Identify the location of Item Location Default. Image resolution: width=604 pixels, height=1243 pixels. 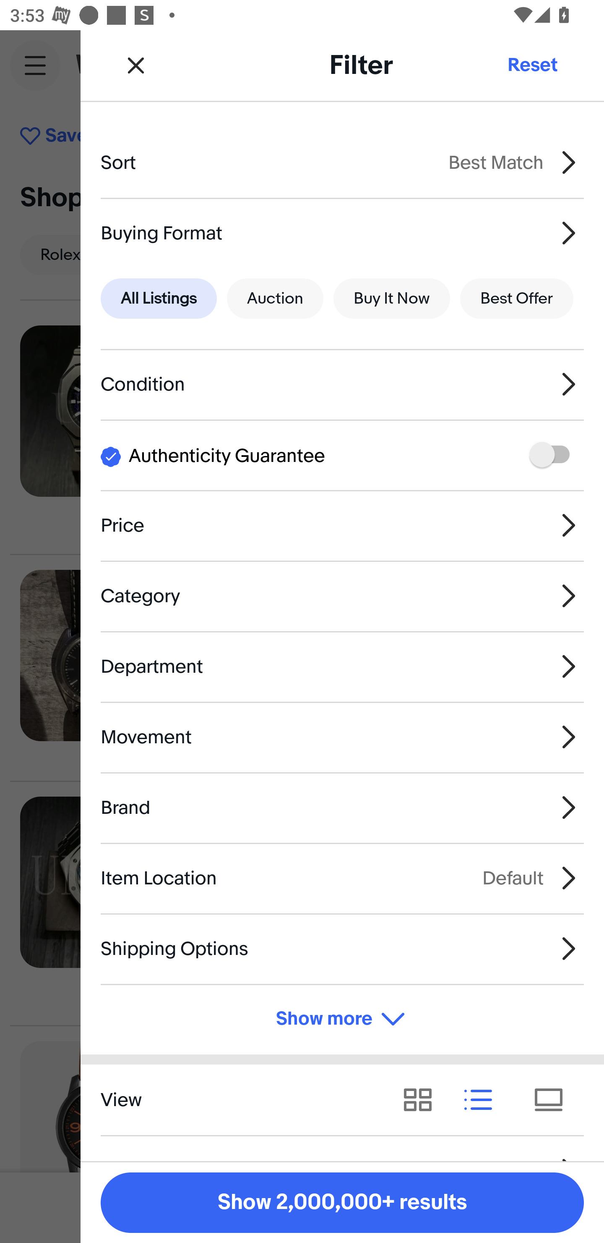
(342, 878).